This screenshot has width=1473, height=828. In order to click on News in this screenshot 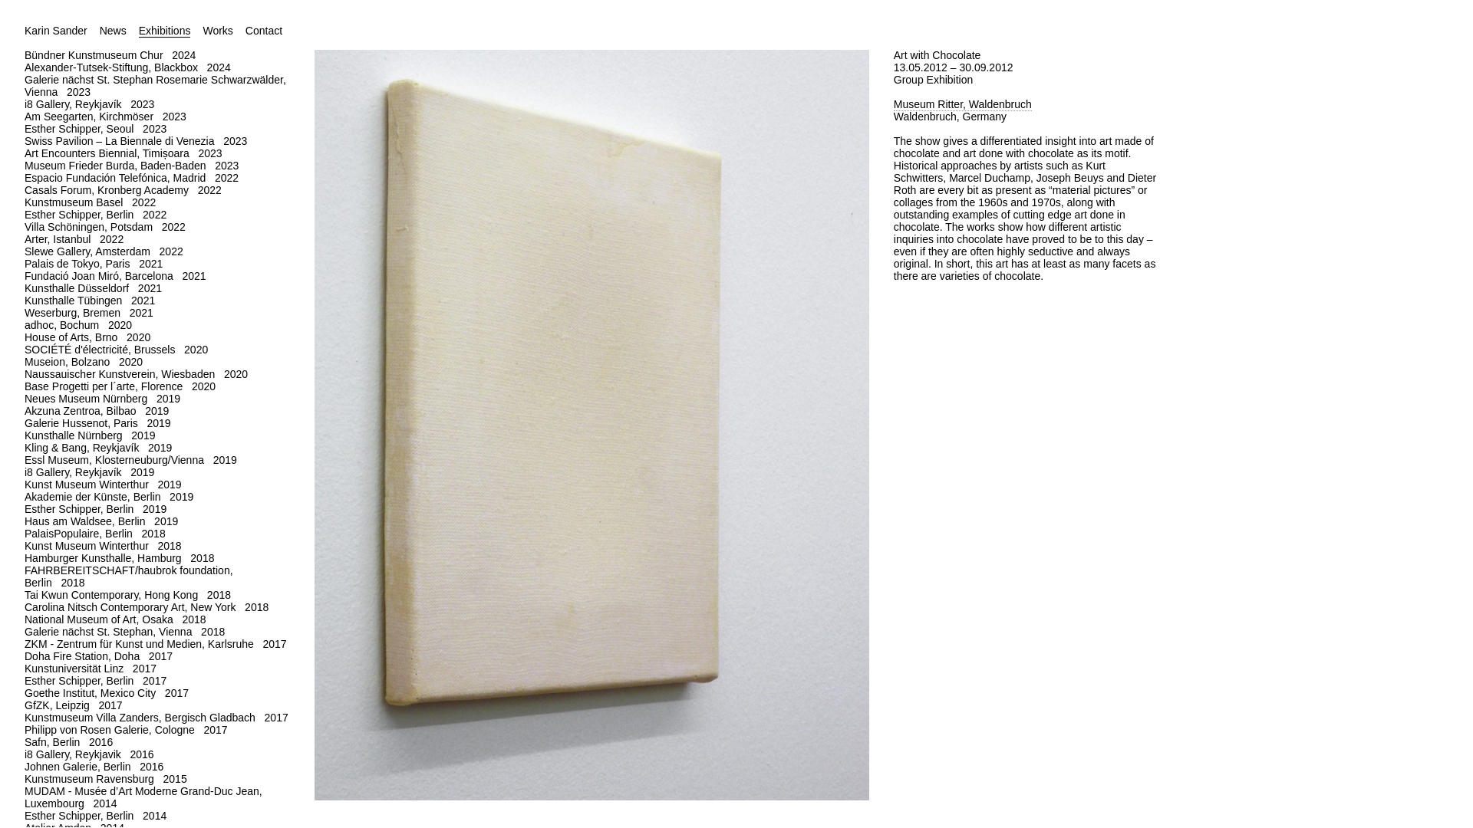, I will do `click(114, 31)`.